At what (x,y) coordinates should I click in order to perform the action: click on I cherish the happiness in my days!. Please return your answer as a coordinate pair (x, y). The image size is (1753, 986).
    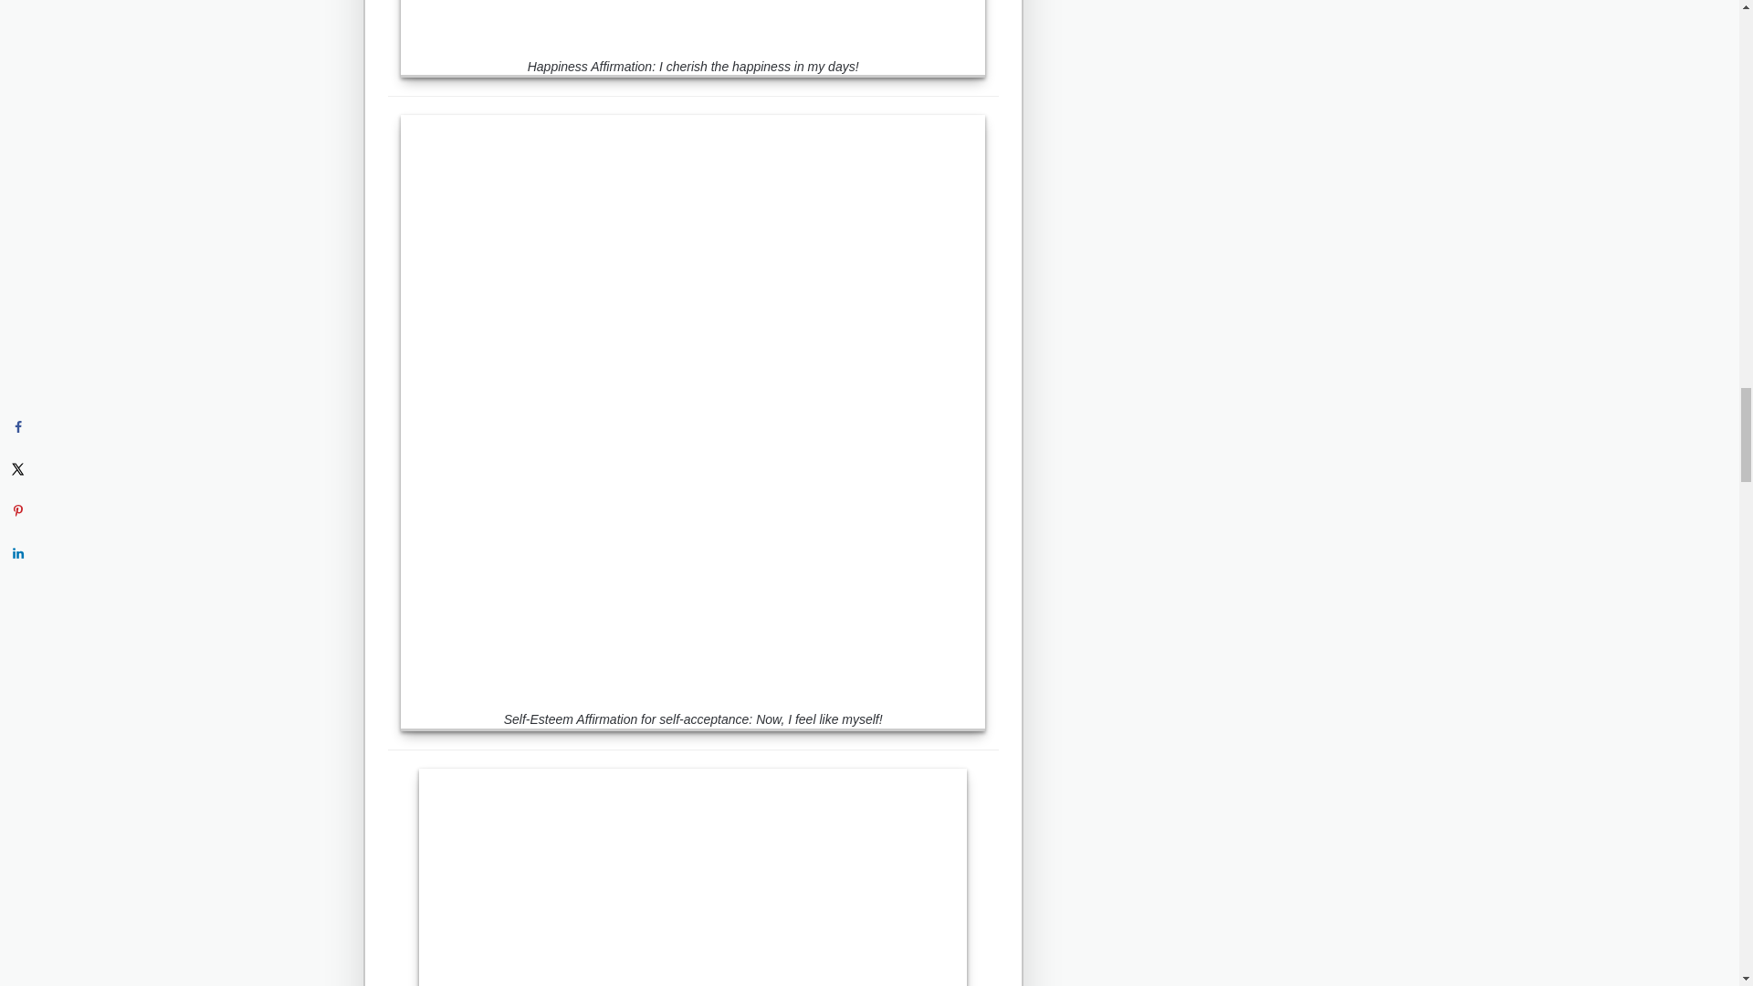
    Looking at the image, I should click on (693, 23).